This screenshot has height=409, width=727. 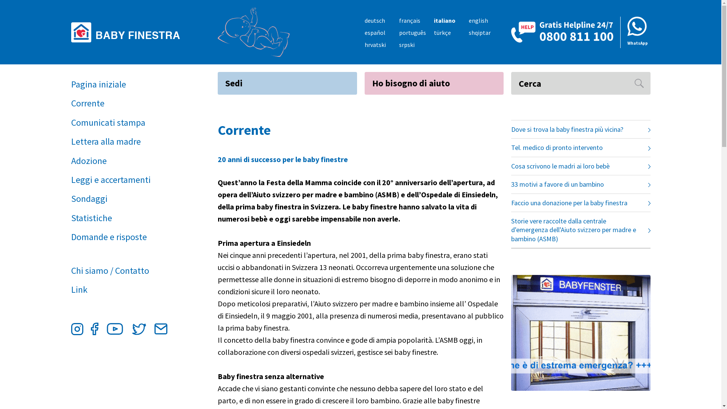 I want to click on Tel. medico di pronto intervento, so click(x=581, y=148).